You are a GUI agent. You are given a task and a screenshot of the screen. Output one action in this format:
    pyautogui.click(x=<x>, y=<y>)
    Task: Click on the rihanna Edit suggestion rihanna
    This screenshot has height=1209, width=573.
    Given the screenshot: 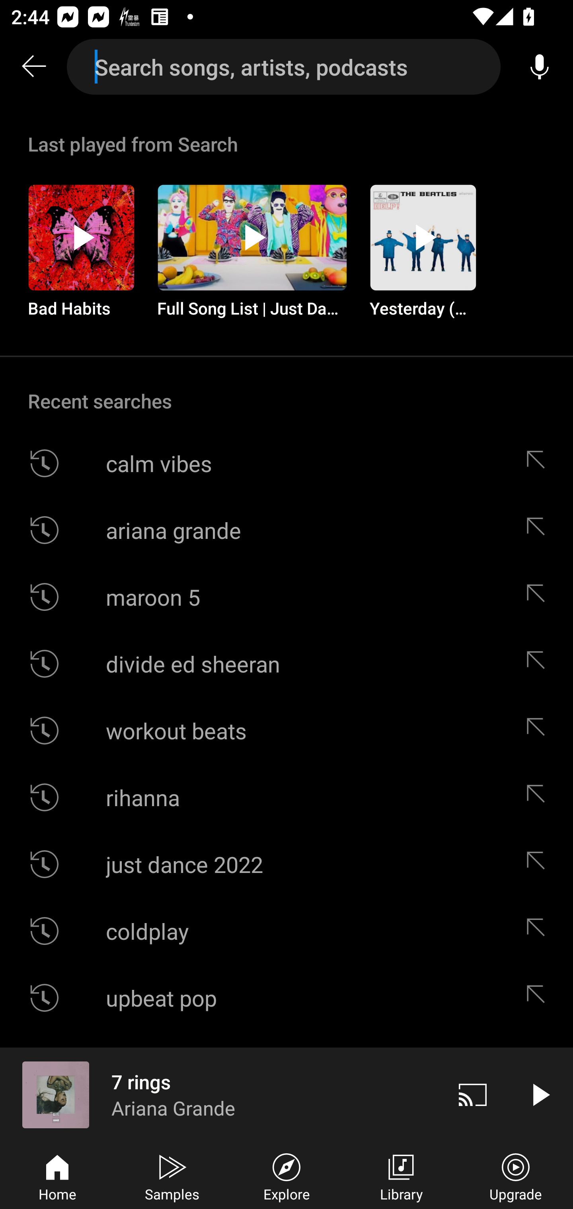 What is the action you would take?
    pyautogui.click(x=286, y=797)
    